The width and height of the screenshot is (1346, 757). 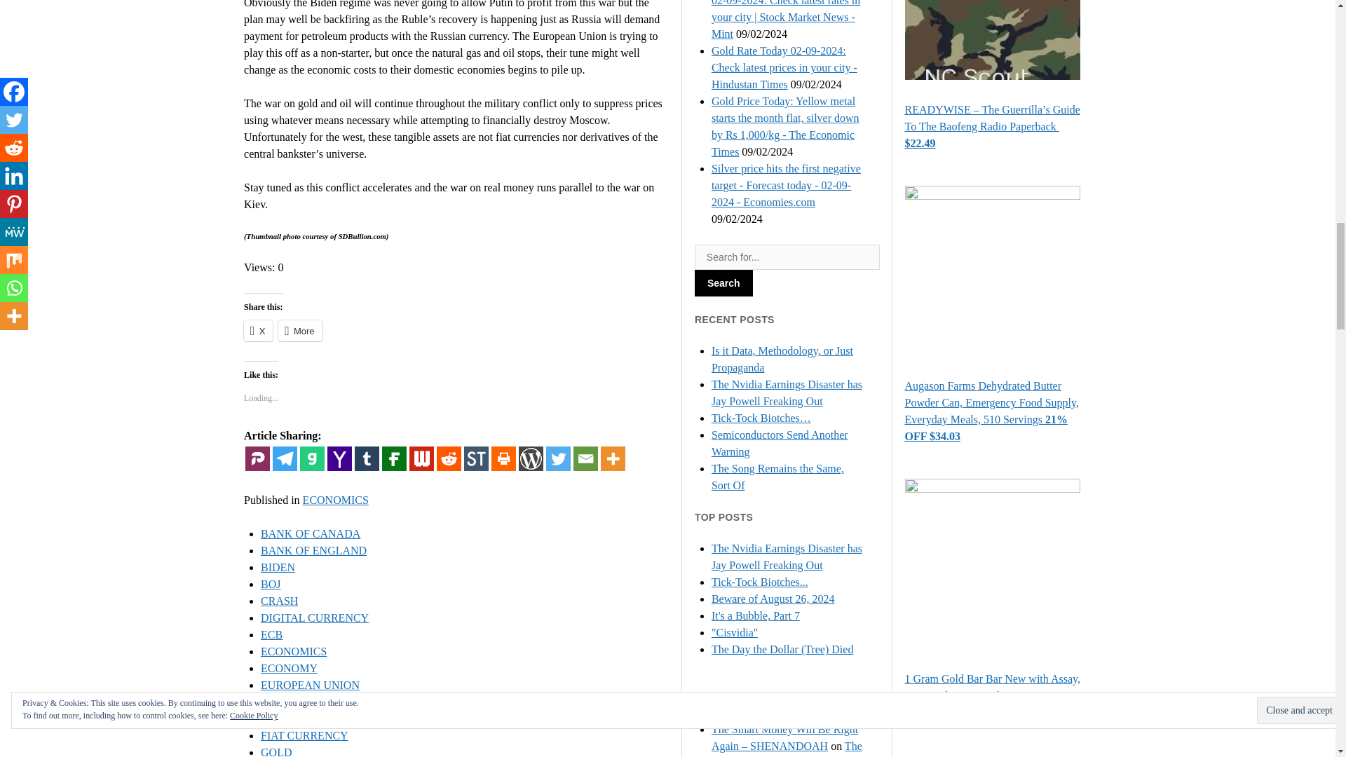 I want to click on Click to share on X, so click(x=258, y=331).